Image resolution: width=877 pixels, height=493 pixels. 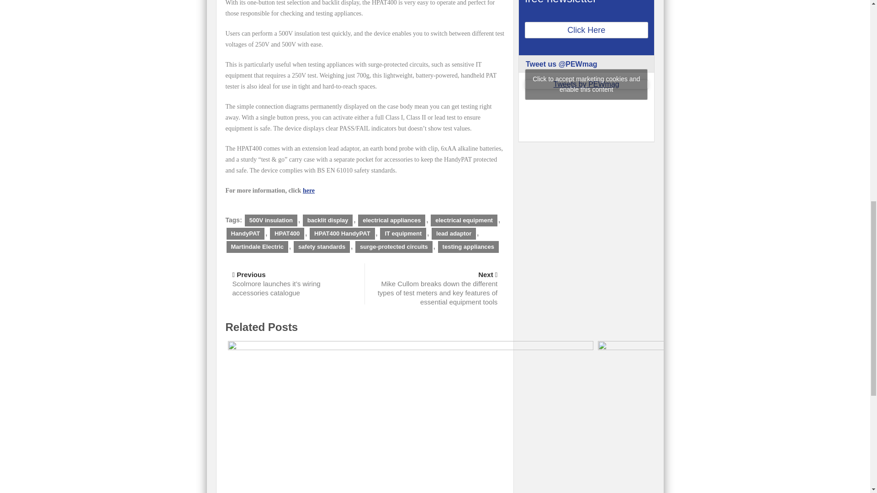 What do you see at coordinates (270, 220) in the screenshot?
I see `500V insulation` at bounding box center [270, 220].